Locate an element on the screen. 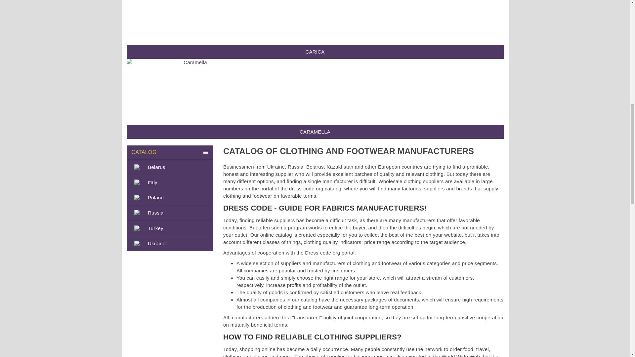  CARICA is located at coordinates (192, 22).